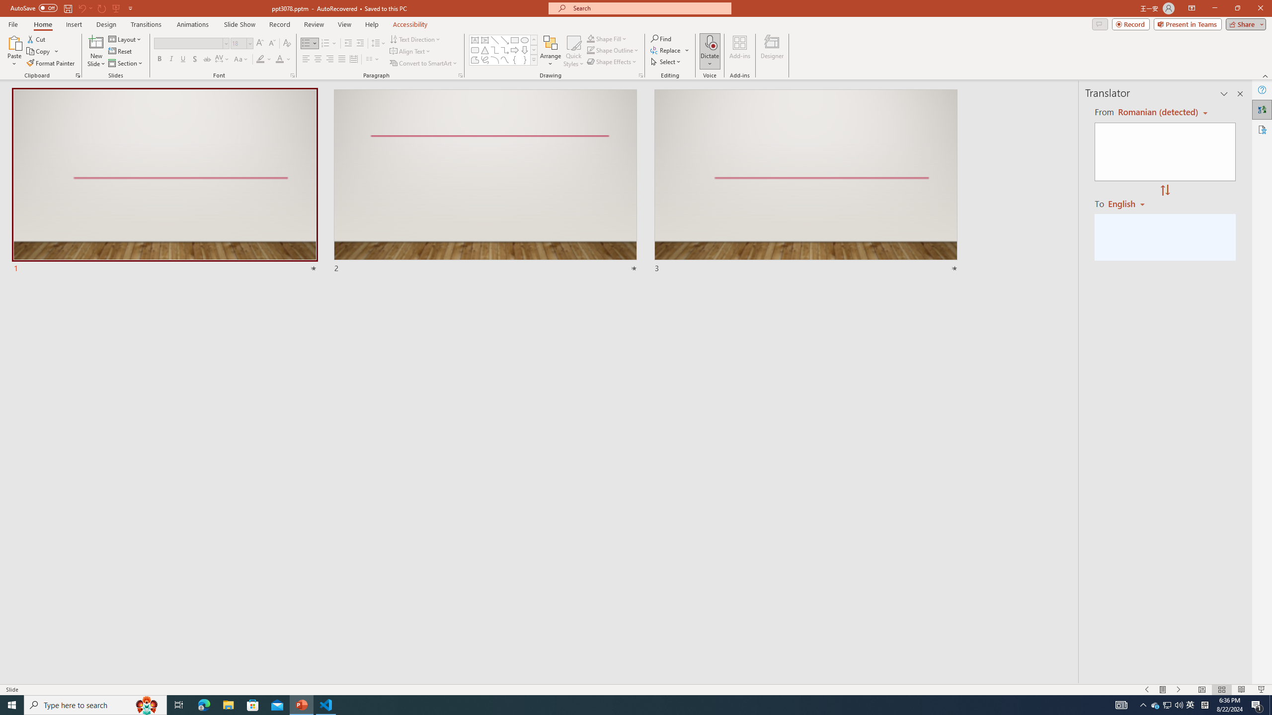 The image size is (1272, 715). Describe the element at coordinates (279, 60) in the screenshot. I see `Font Color Red` at that location.